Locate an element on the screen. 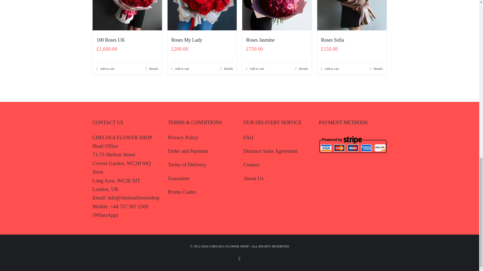 This screenshot has width=483, height=271. Add to cart is located at coordinates (180, 69).